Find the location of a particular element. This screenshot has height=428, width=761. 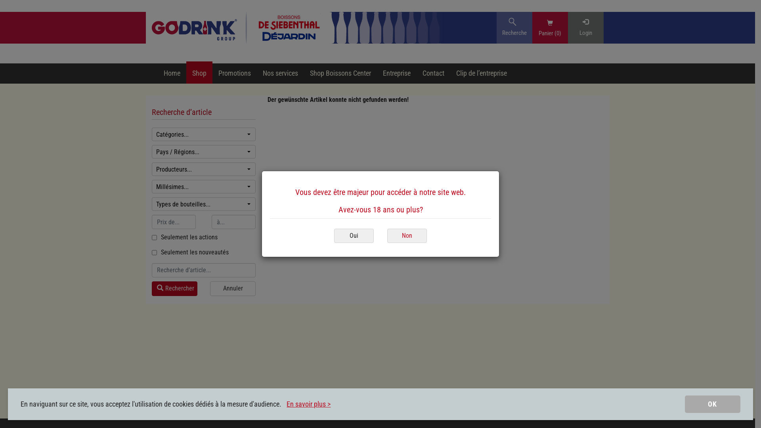

En savoir plus > is located at coordinates (308, 404).